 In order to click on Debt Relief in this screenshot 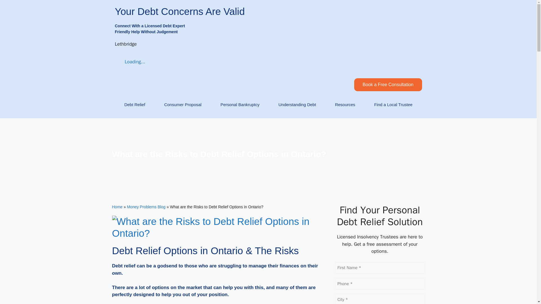, I will do `click(135, 105)`.